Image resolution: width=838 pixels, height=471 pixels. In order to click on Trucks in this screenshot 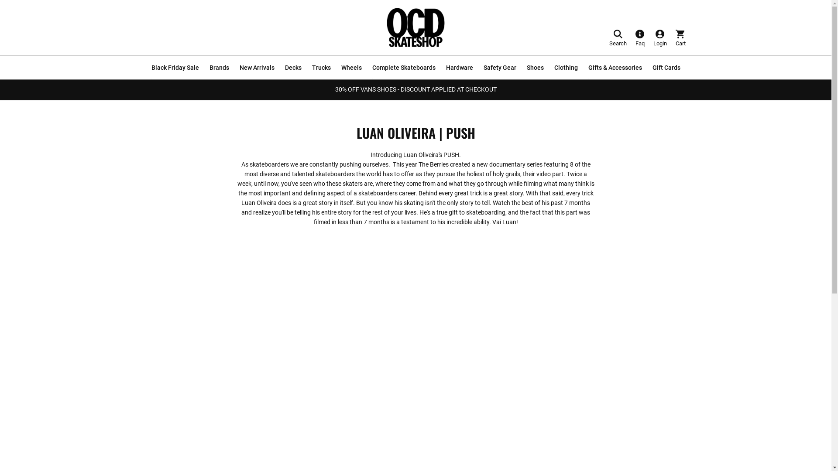, I will do `click(321, 68)`.